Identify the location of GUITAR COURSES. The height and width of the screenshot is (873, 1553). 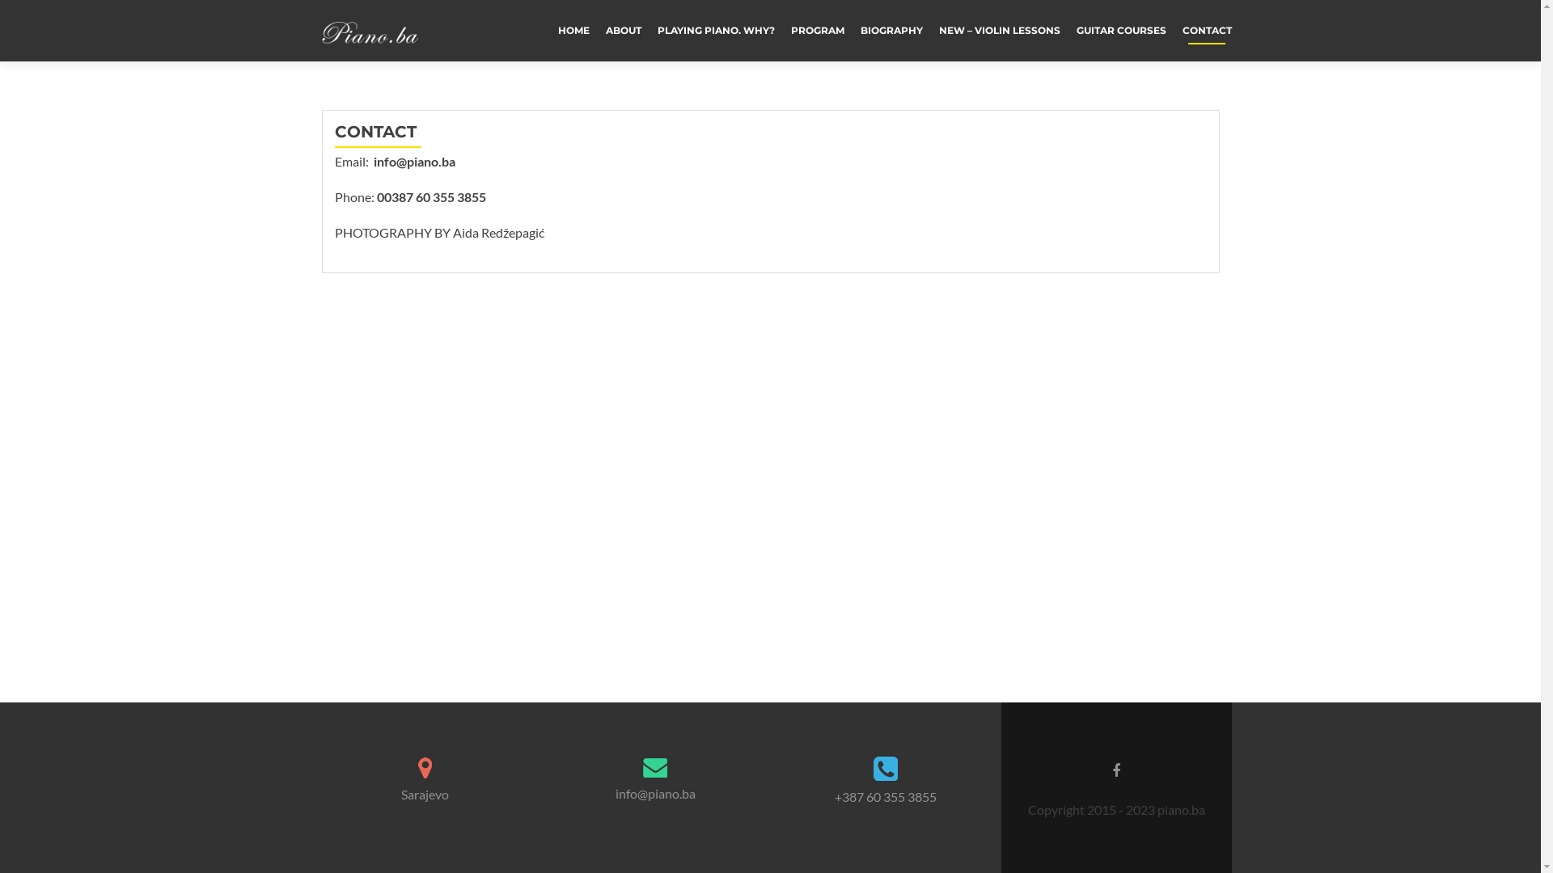
(1121, 31).